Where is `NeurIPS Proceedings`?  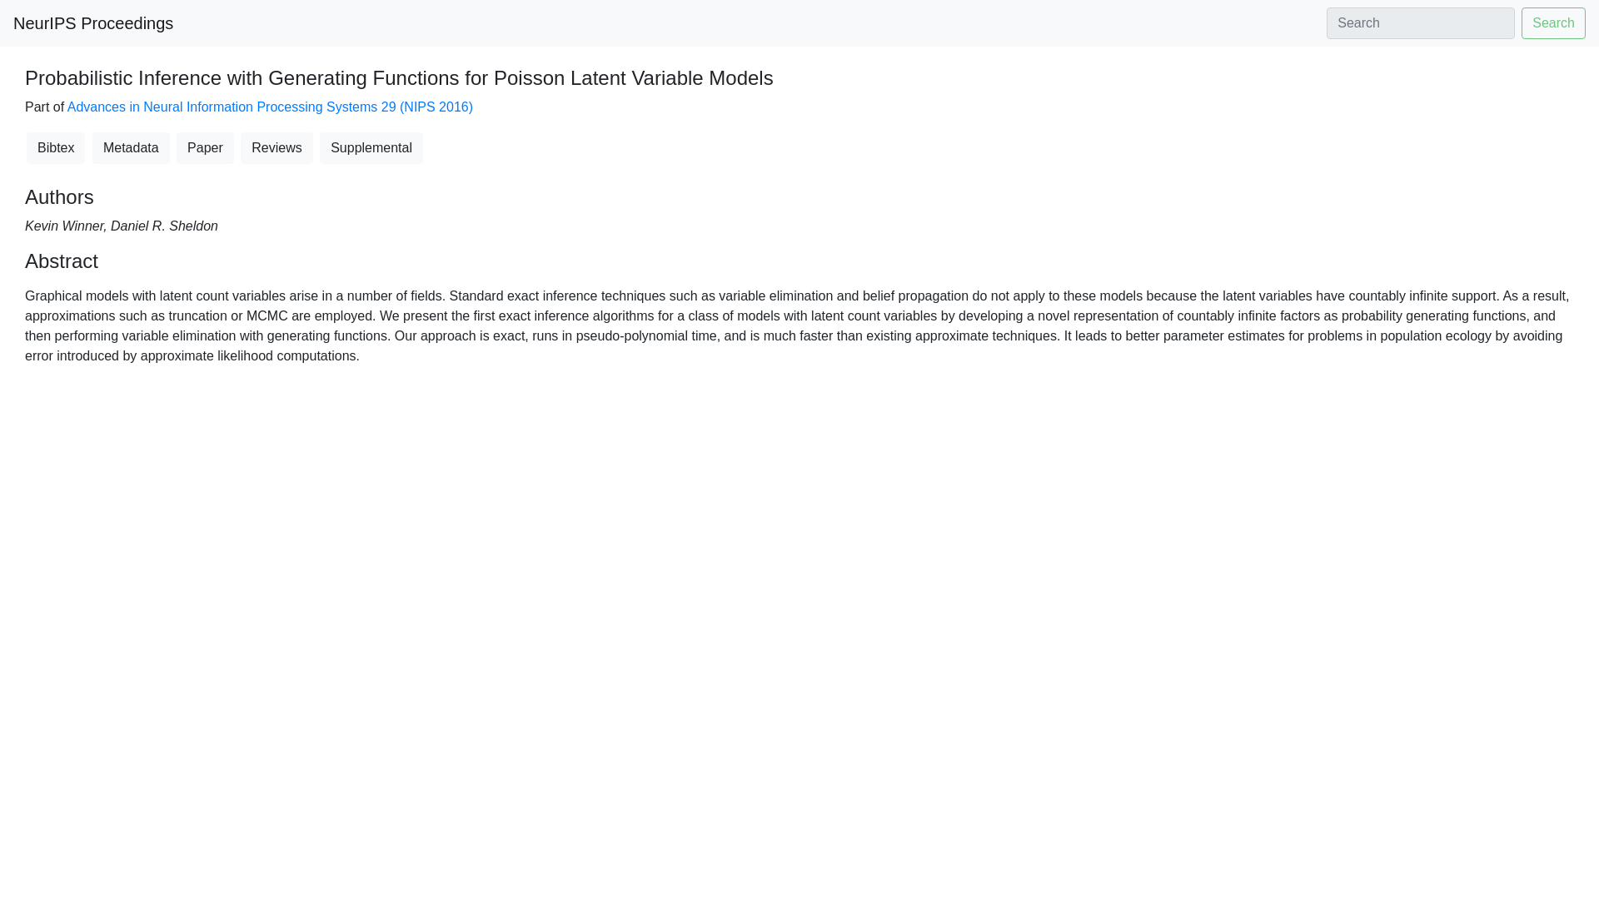 NeurIPS Proceedings is located at coordinates (92, 22).